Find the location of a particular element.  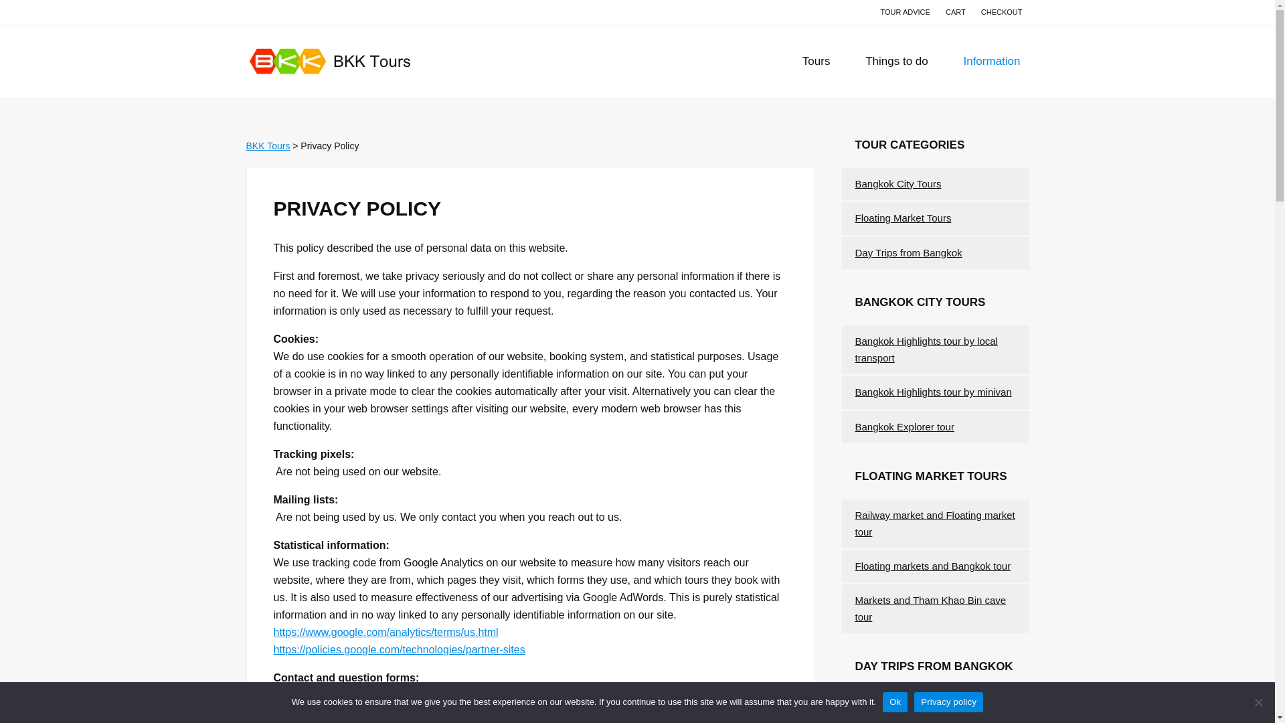

CHECKOUT is located at coordinates (1001, 12).